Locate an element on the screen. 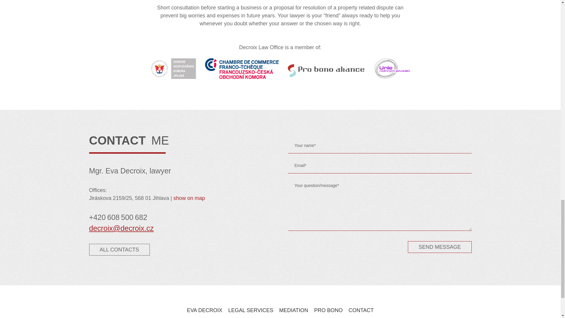 This screenshot has width=565, height=318. MEDIATION is located at coordinates (294, 310).